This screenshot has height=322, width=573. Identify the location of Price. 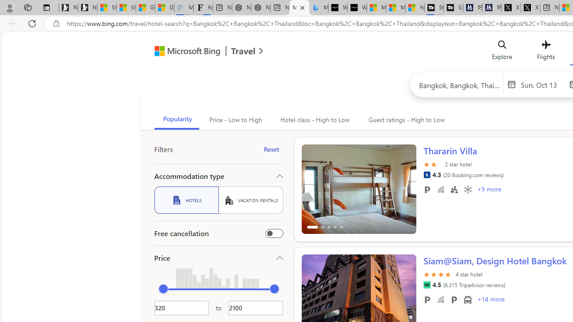
(218, 258).